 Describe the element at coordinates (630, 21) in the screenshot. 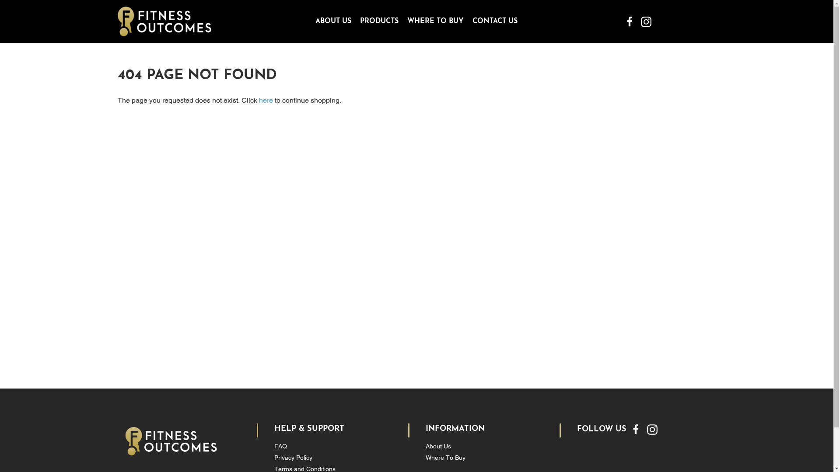

I see `Fitness Outcomes  on Facebook` at that location.